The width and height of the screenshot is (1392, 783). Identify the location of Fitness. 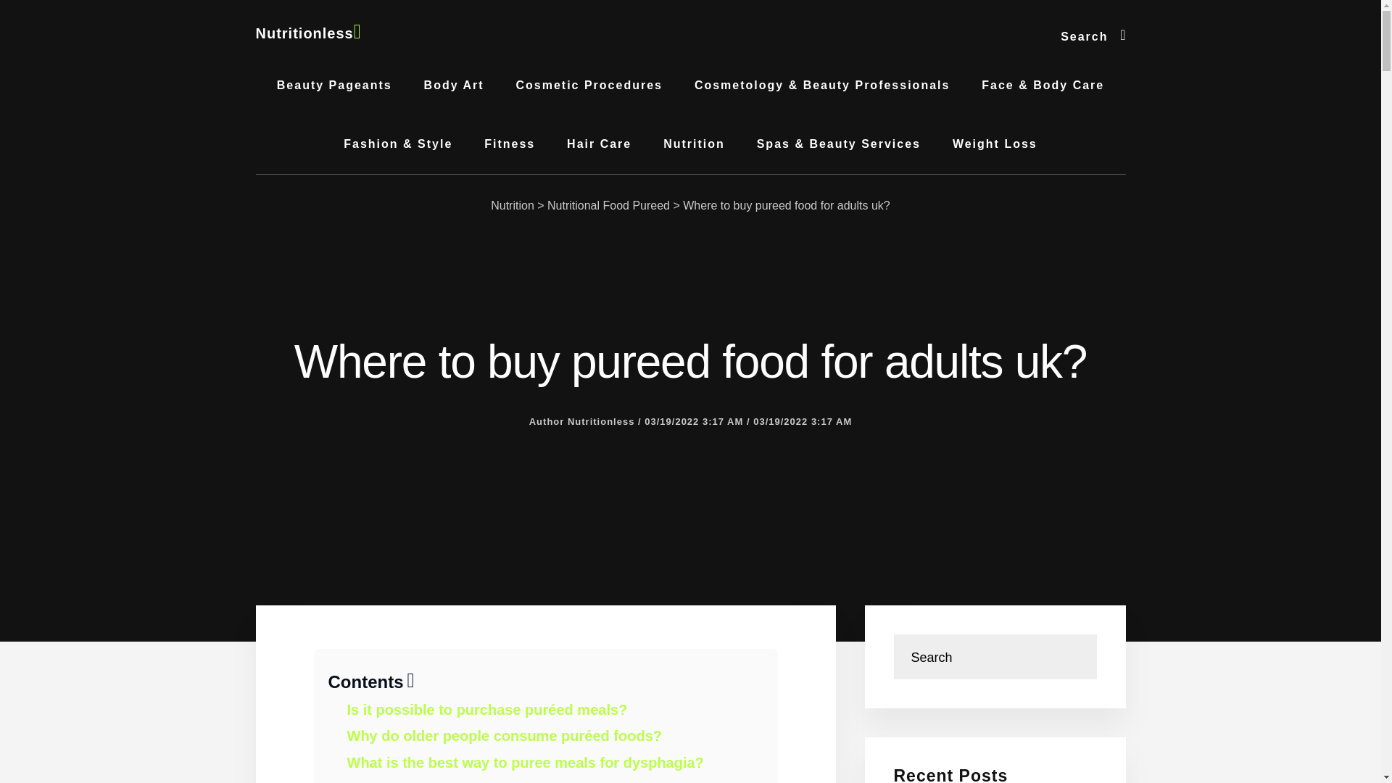
(510, 144).